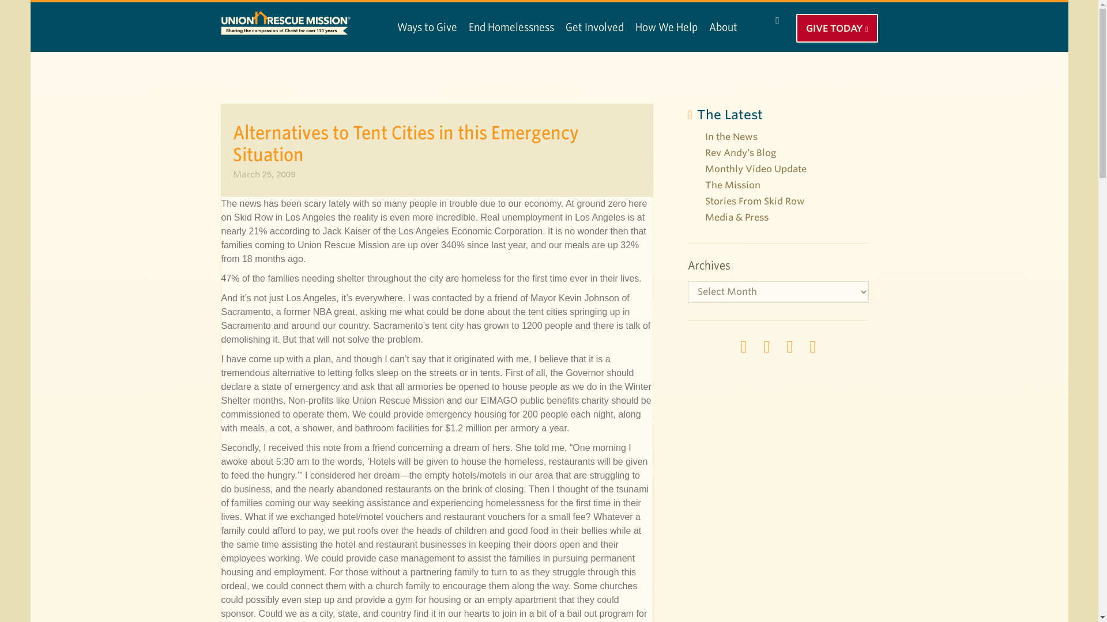  What do you see at coordinates (427, 26) in the screenshot?
I see `Ways to Give` at bounding box center [427, 26].